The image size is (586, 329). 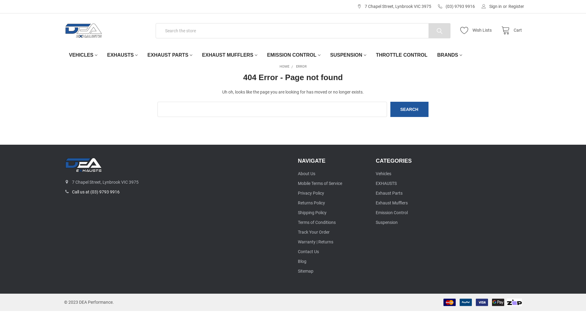 What do you see at coordinates (387, 222) in the screenshot?
I see `Suspension` at bounding box center [387, 222].